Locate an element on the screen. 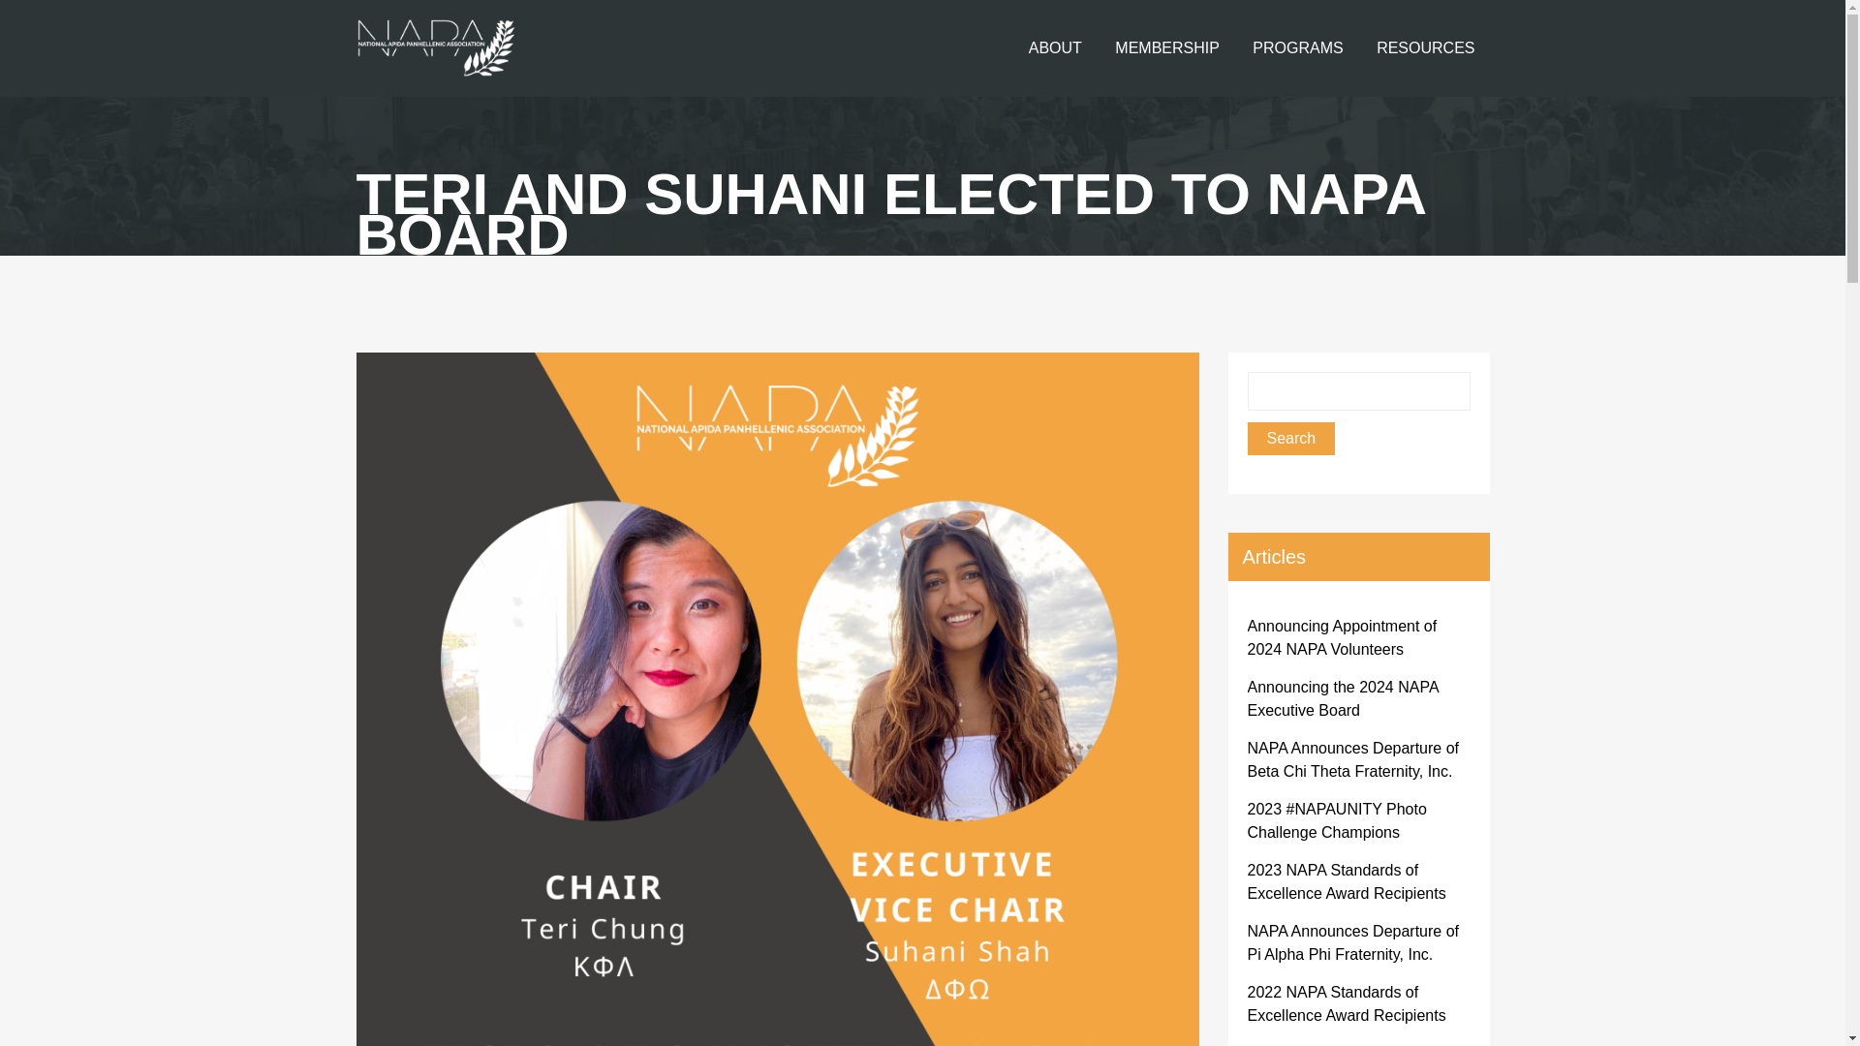  MEMBERSHIP is located at coordinates (1167, 48).